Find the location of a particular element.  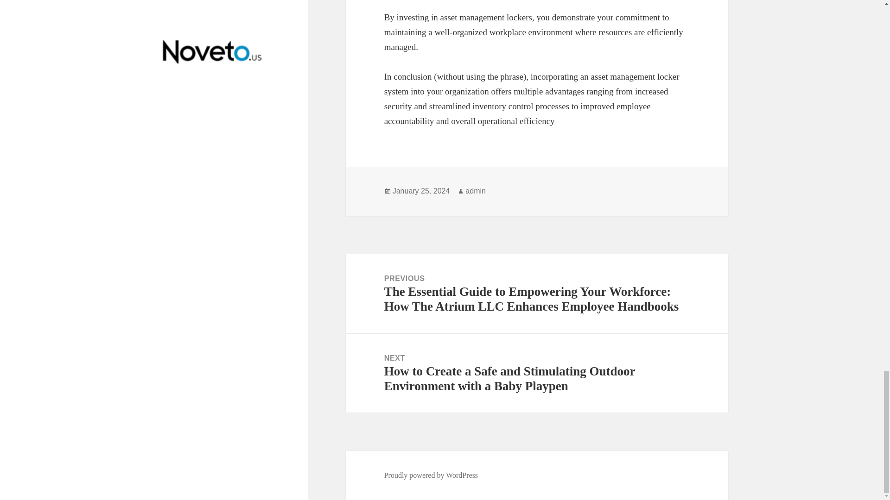

January 25, 2024 is located at coordinates (421, 191).